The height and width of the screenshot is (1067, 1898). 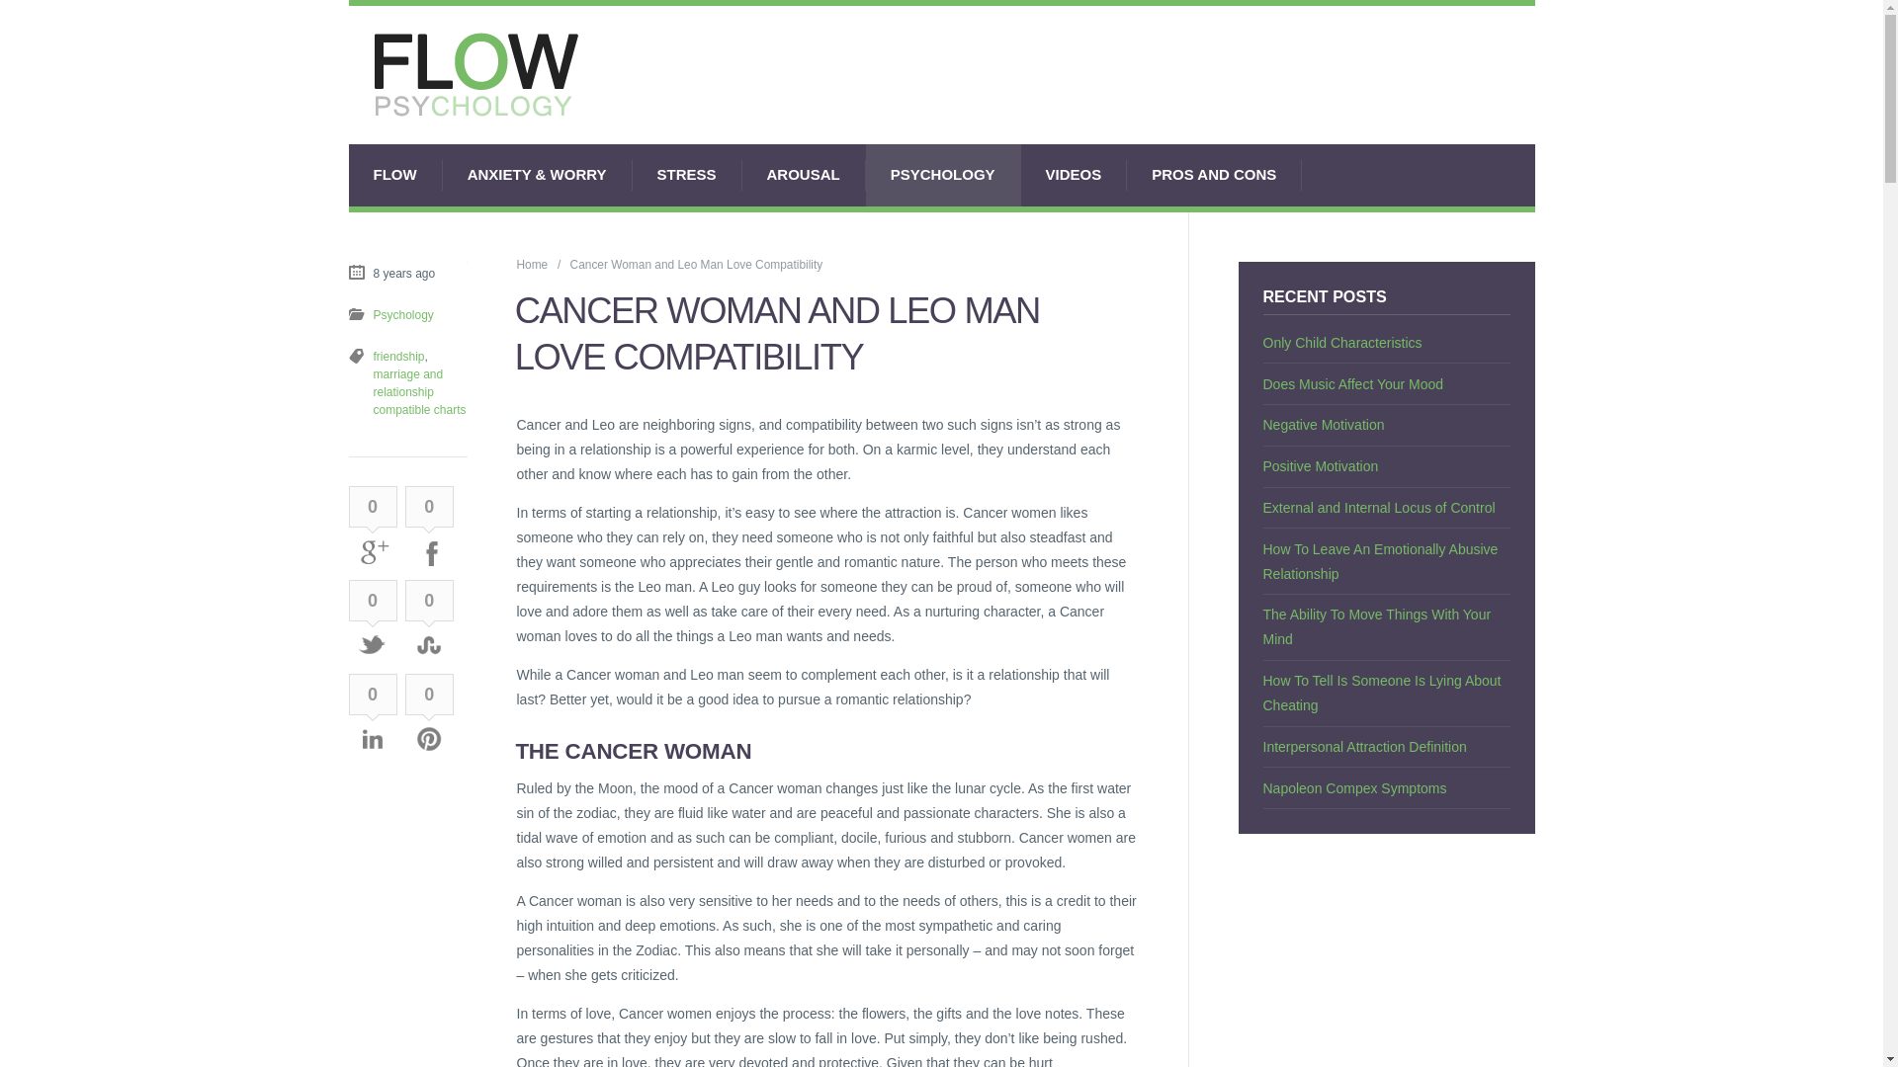 I want to click on Home, so click(x=532, y=265).